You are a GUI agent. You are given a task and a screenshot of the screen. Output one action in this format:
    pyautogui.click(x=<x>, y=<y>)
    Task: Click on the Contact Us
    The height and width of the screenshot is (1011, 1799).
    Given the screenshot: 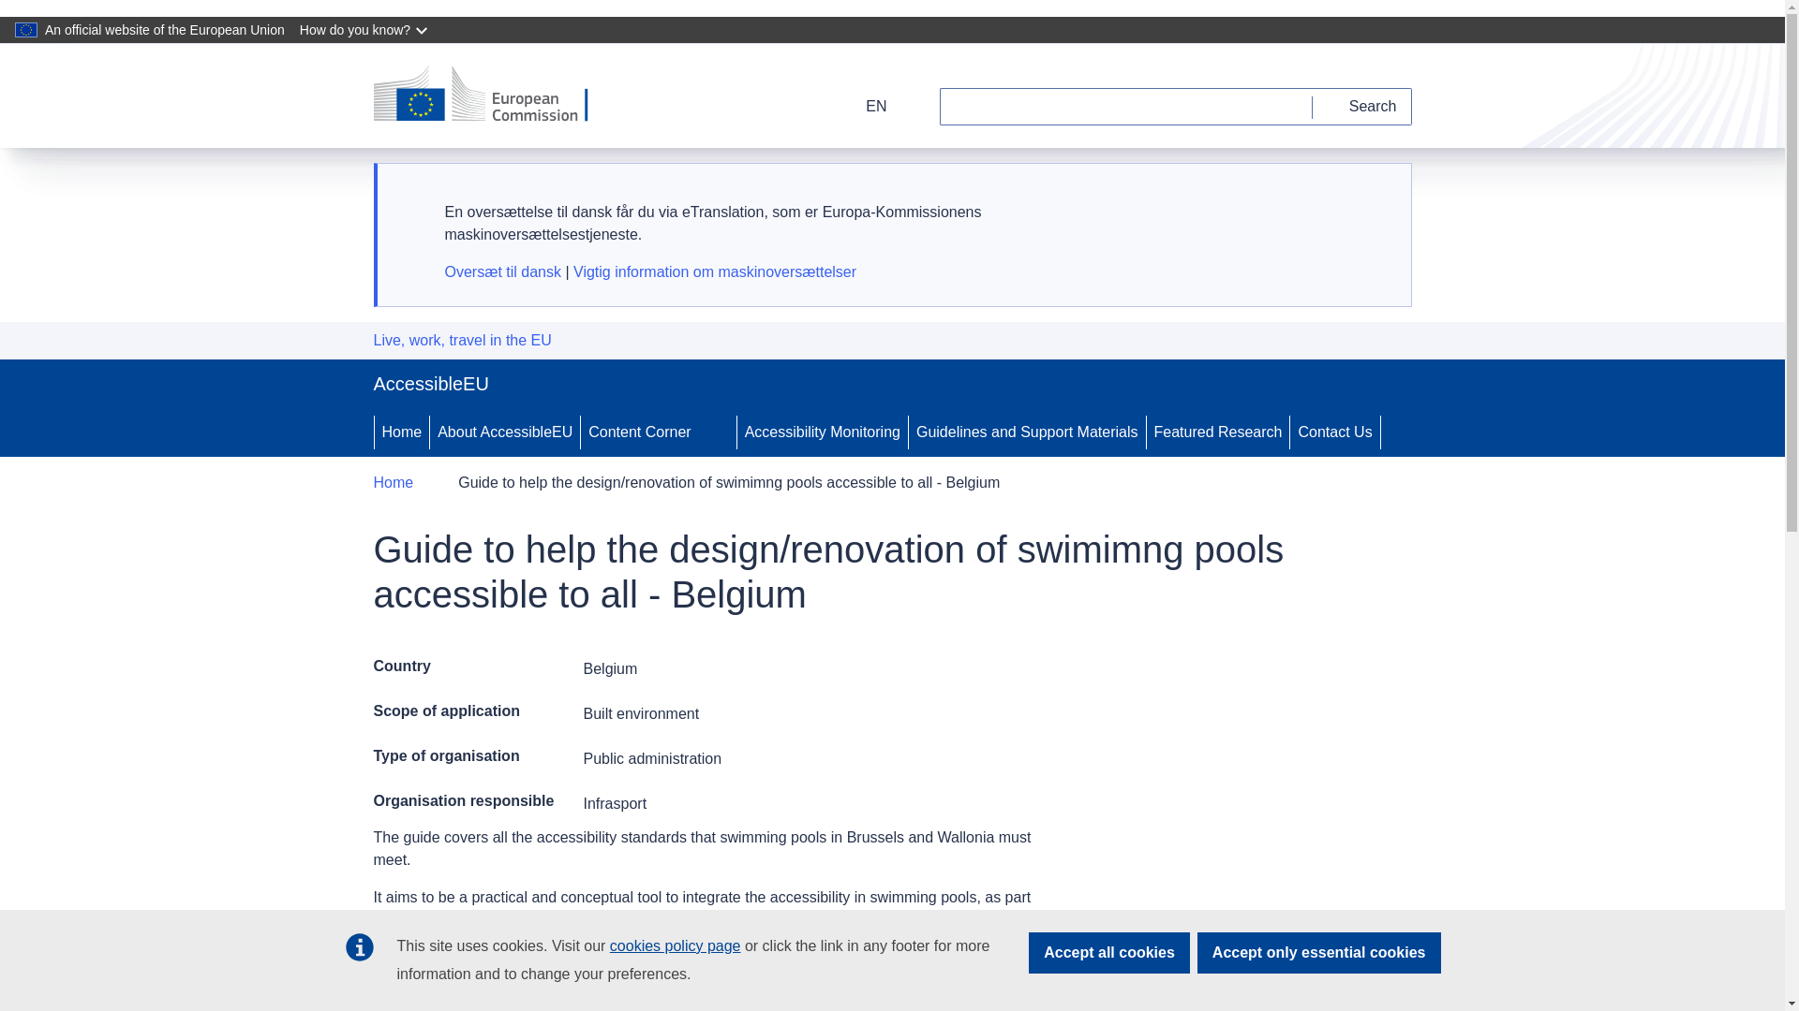 What is the action you would take?
    pyautogui.click(x=1334, y=432)
    